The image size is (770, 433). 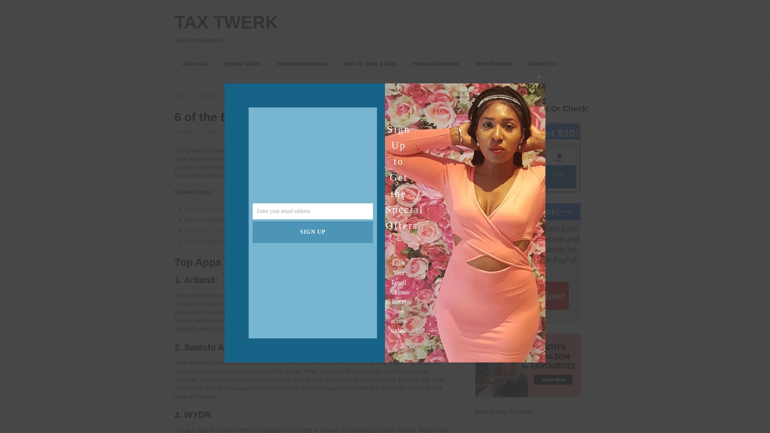 I want to click on Tech Reviews, so click(x=494, y=64).